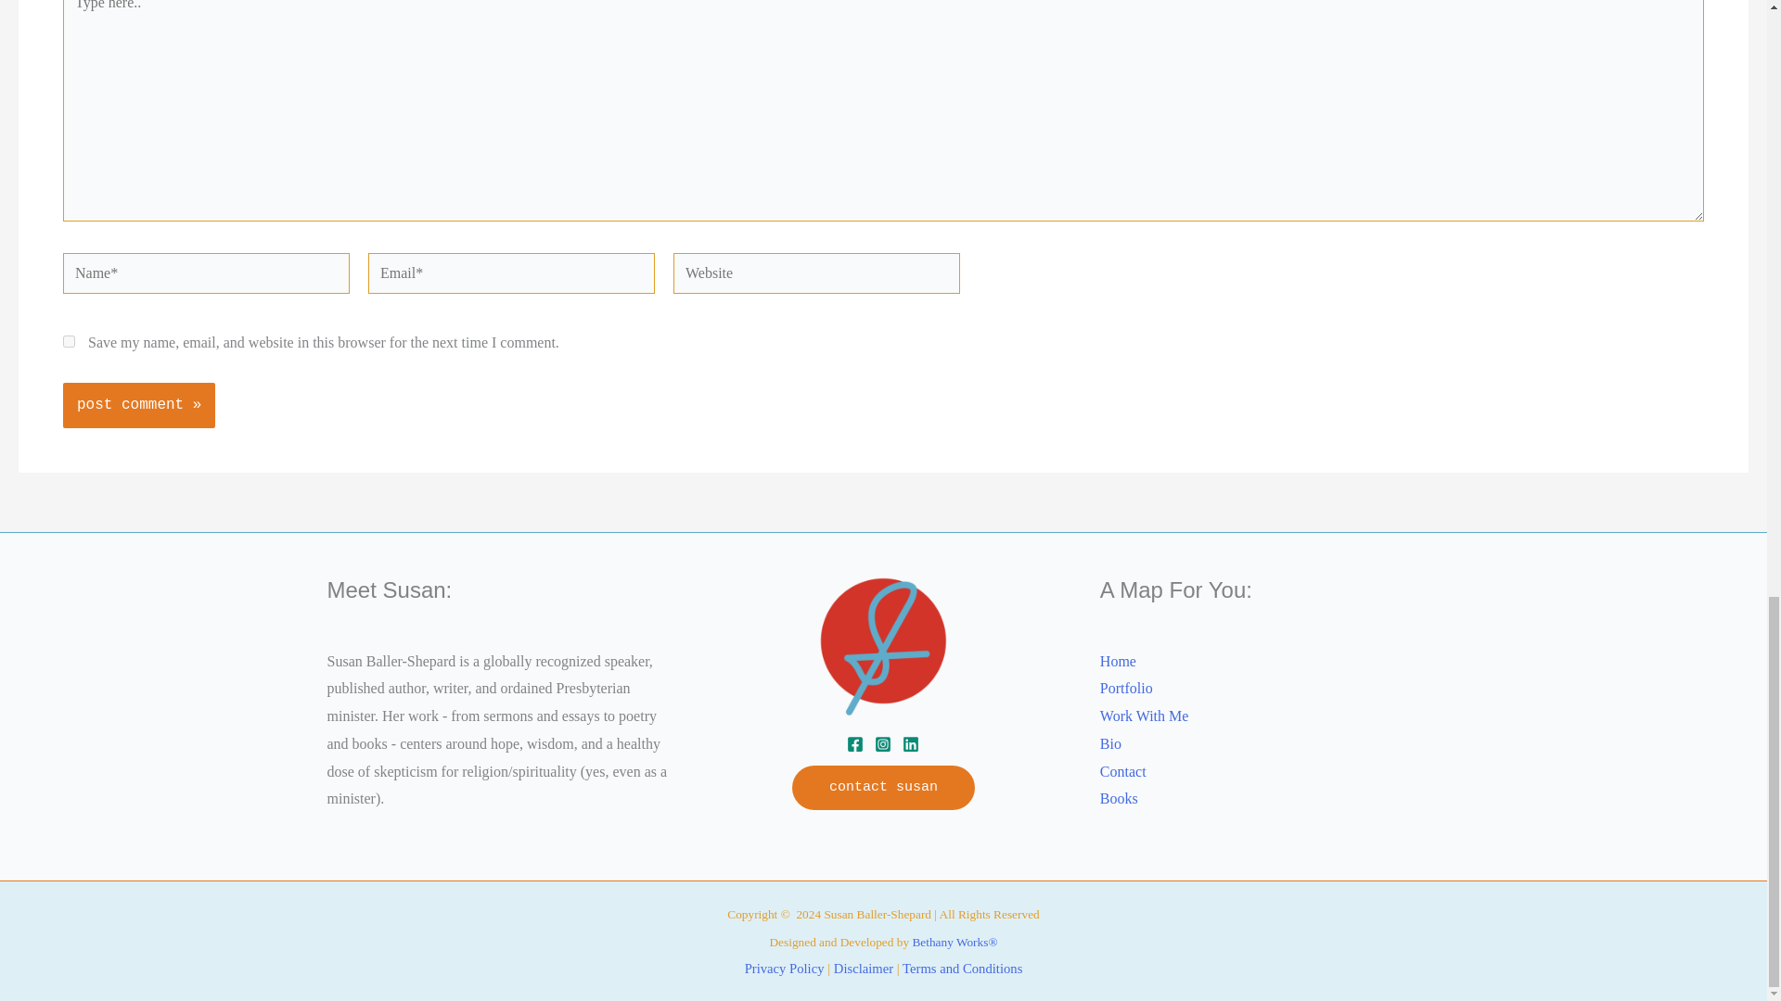 This screenshot has width=1781, height=1001. Describe the element at coordinates (1145, 716) in the screenshot. I see `Work With Me` at that location.